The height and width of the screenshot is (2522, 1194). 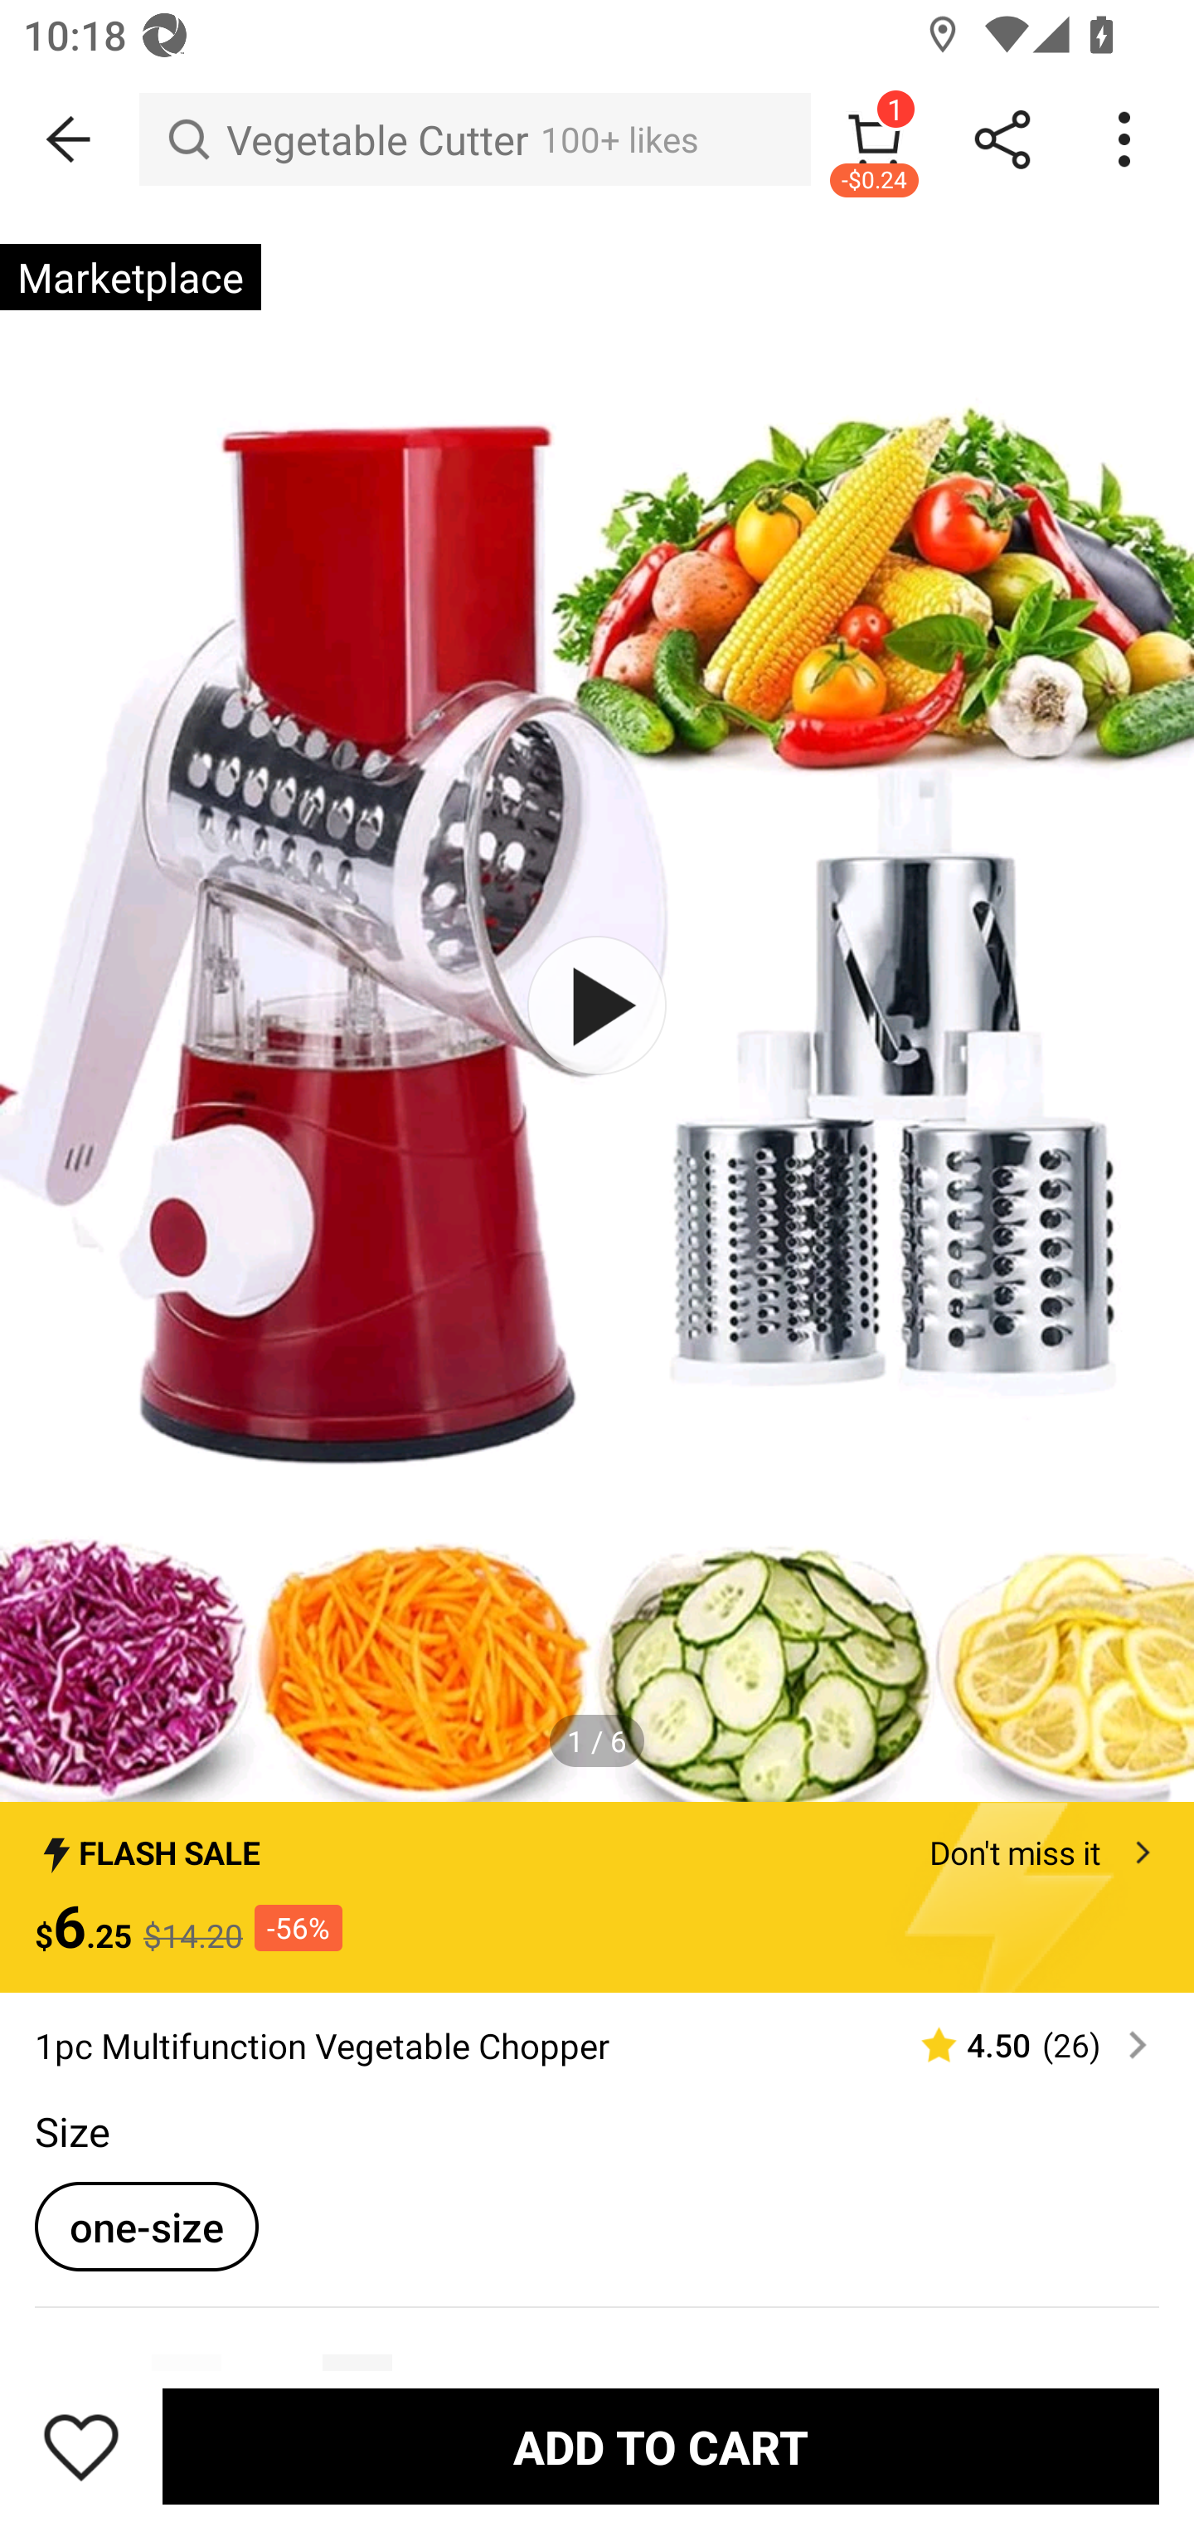 What do you see at coordinates (597, 1843) in the screenshot?
I see `FLASH SALE Don't miss it` at bounding box center [597, 1843].